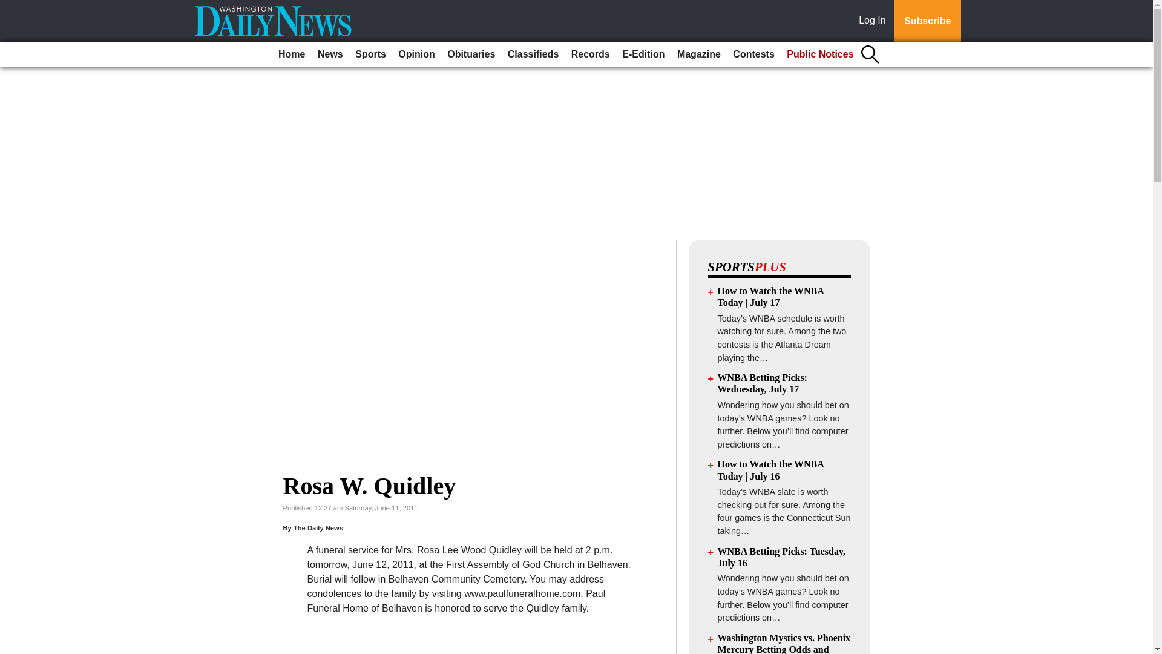 The image size is (1162, 654). I want to click on Classifieds, so click(533, 54).